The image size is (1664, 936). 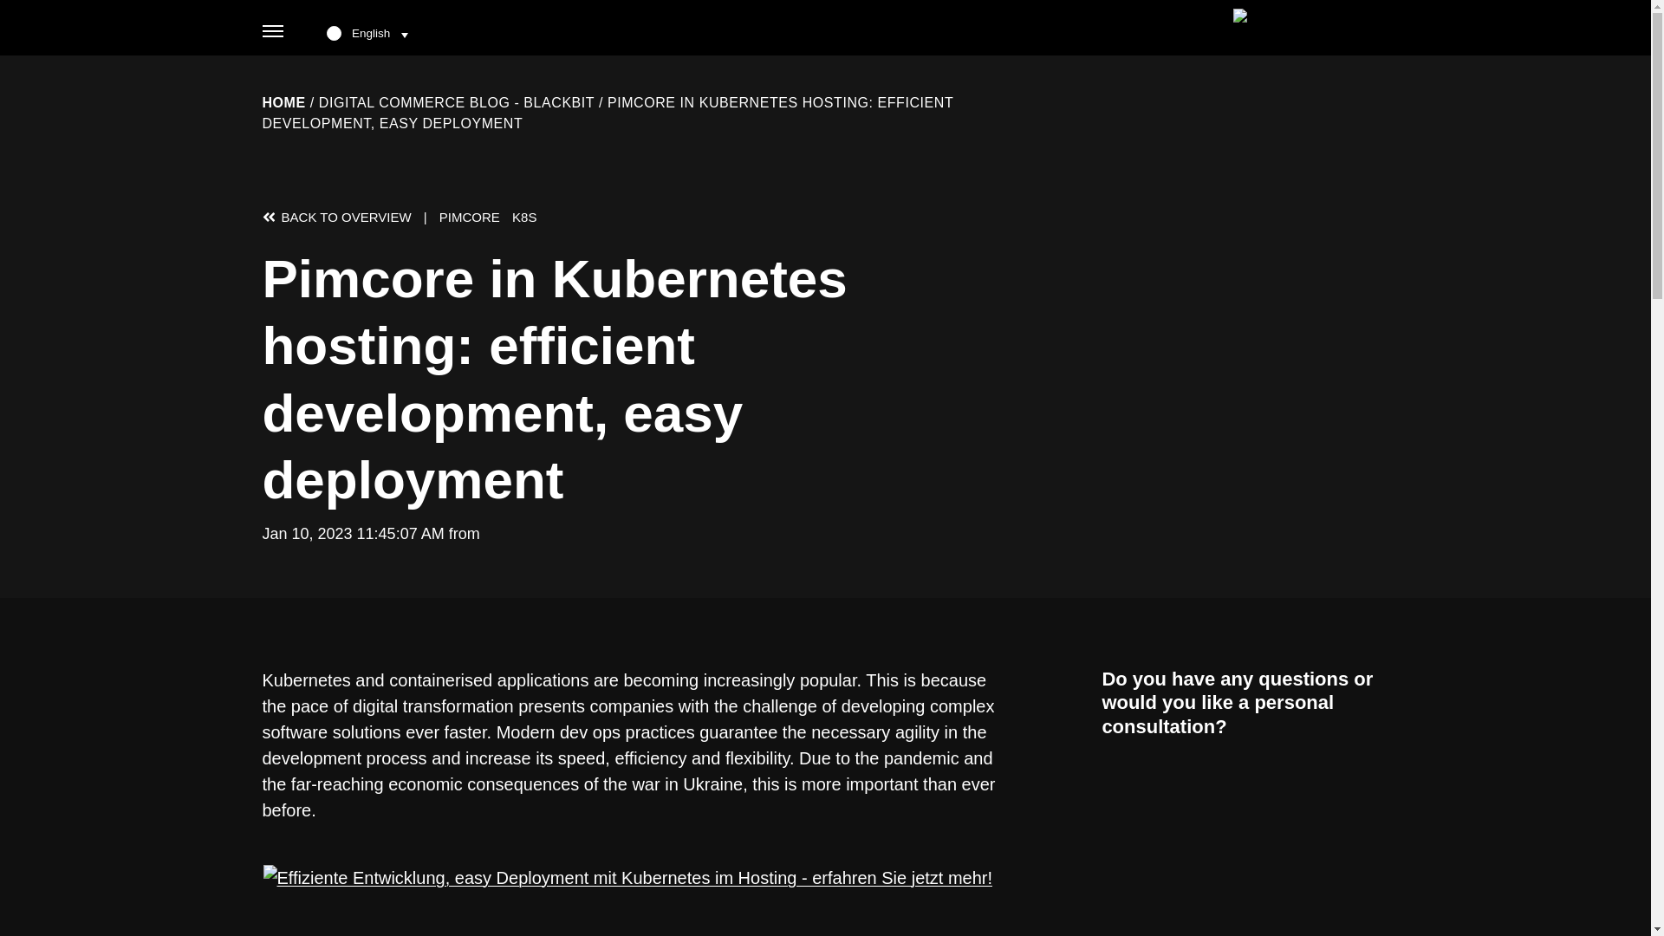 I want to click on BACK TO OVERVIEW, so click(x=338, y=217).